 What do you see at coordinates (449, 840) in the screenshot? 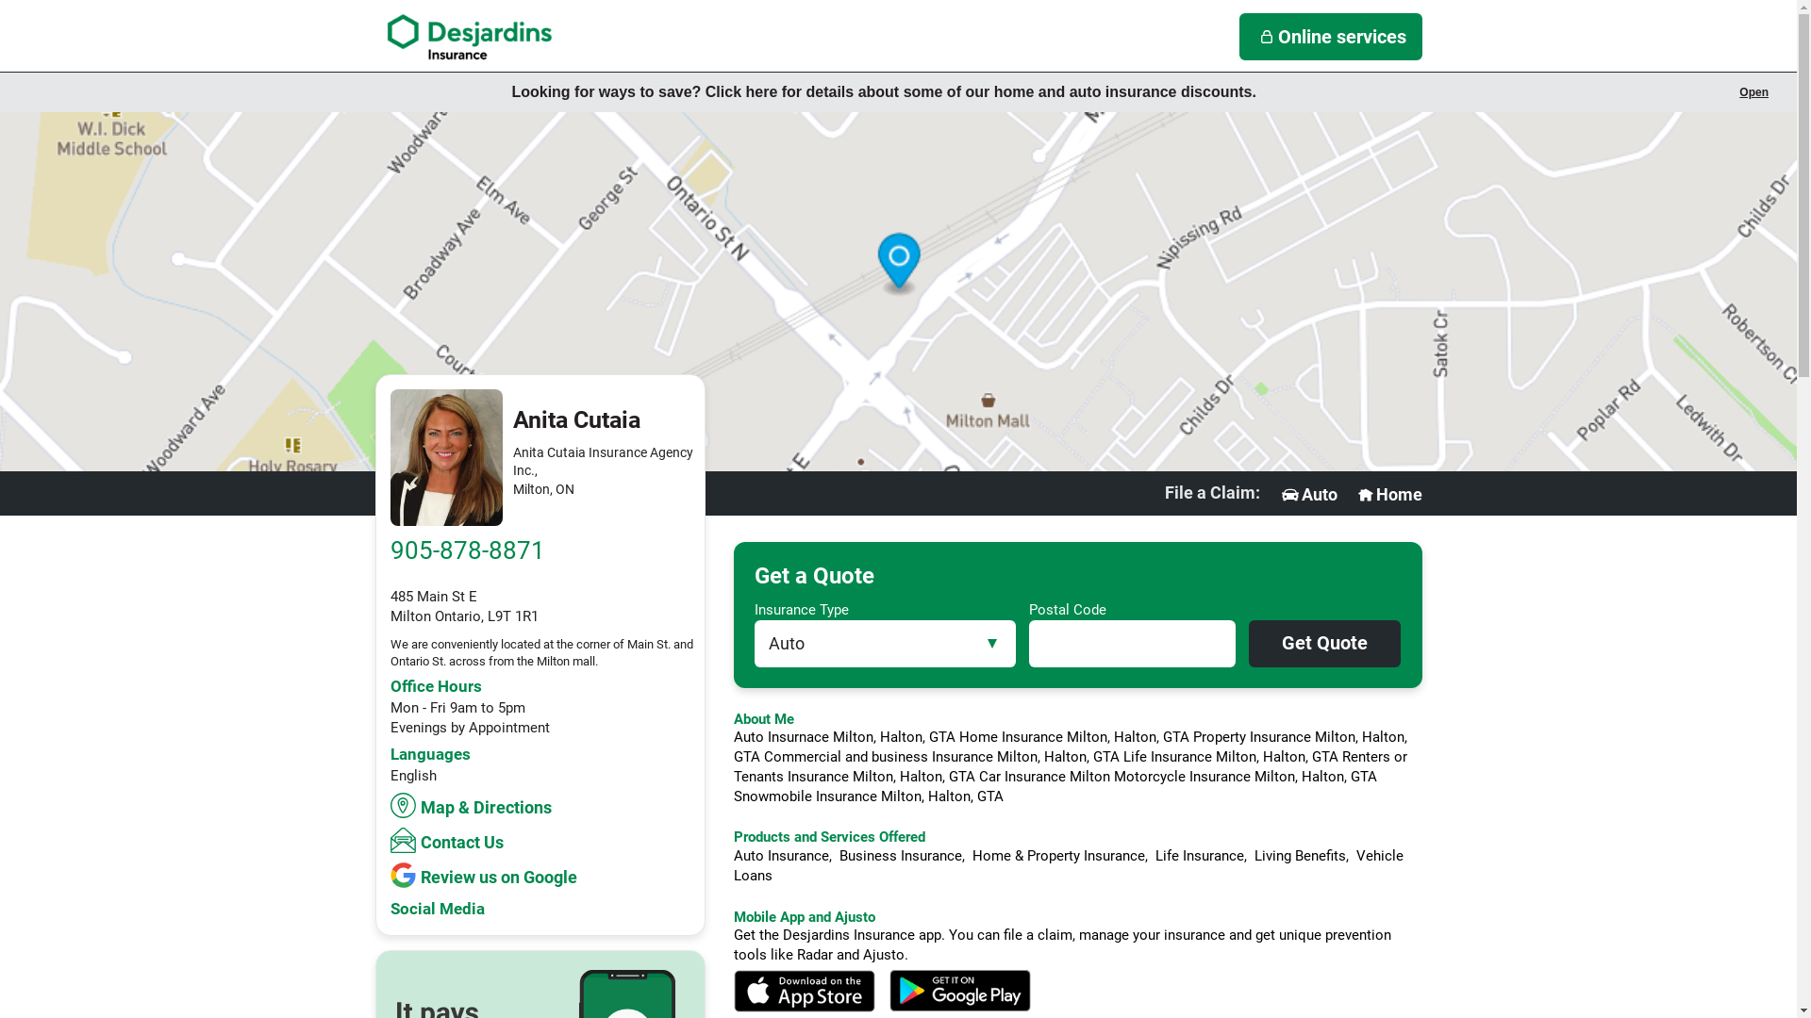
I see `Contact Us` at bounding box center [449, 840].